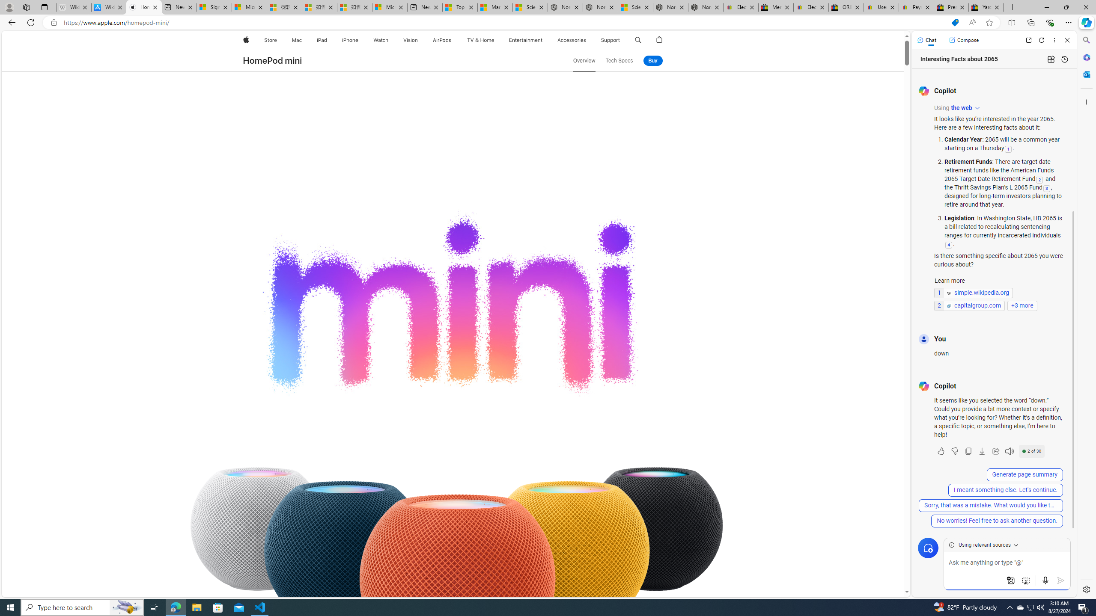  Describe the element at coordinates (496, 40) in the screenshot. I see `TV and Home menu` at that location.